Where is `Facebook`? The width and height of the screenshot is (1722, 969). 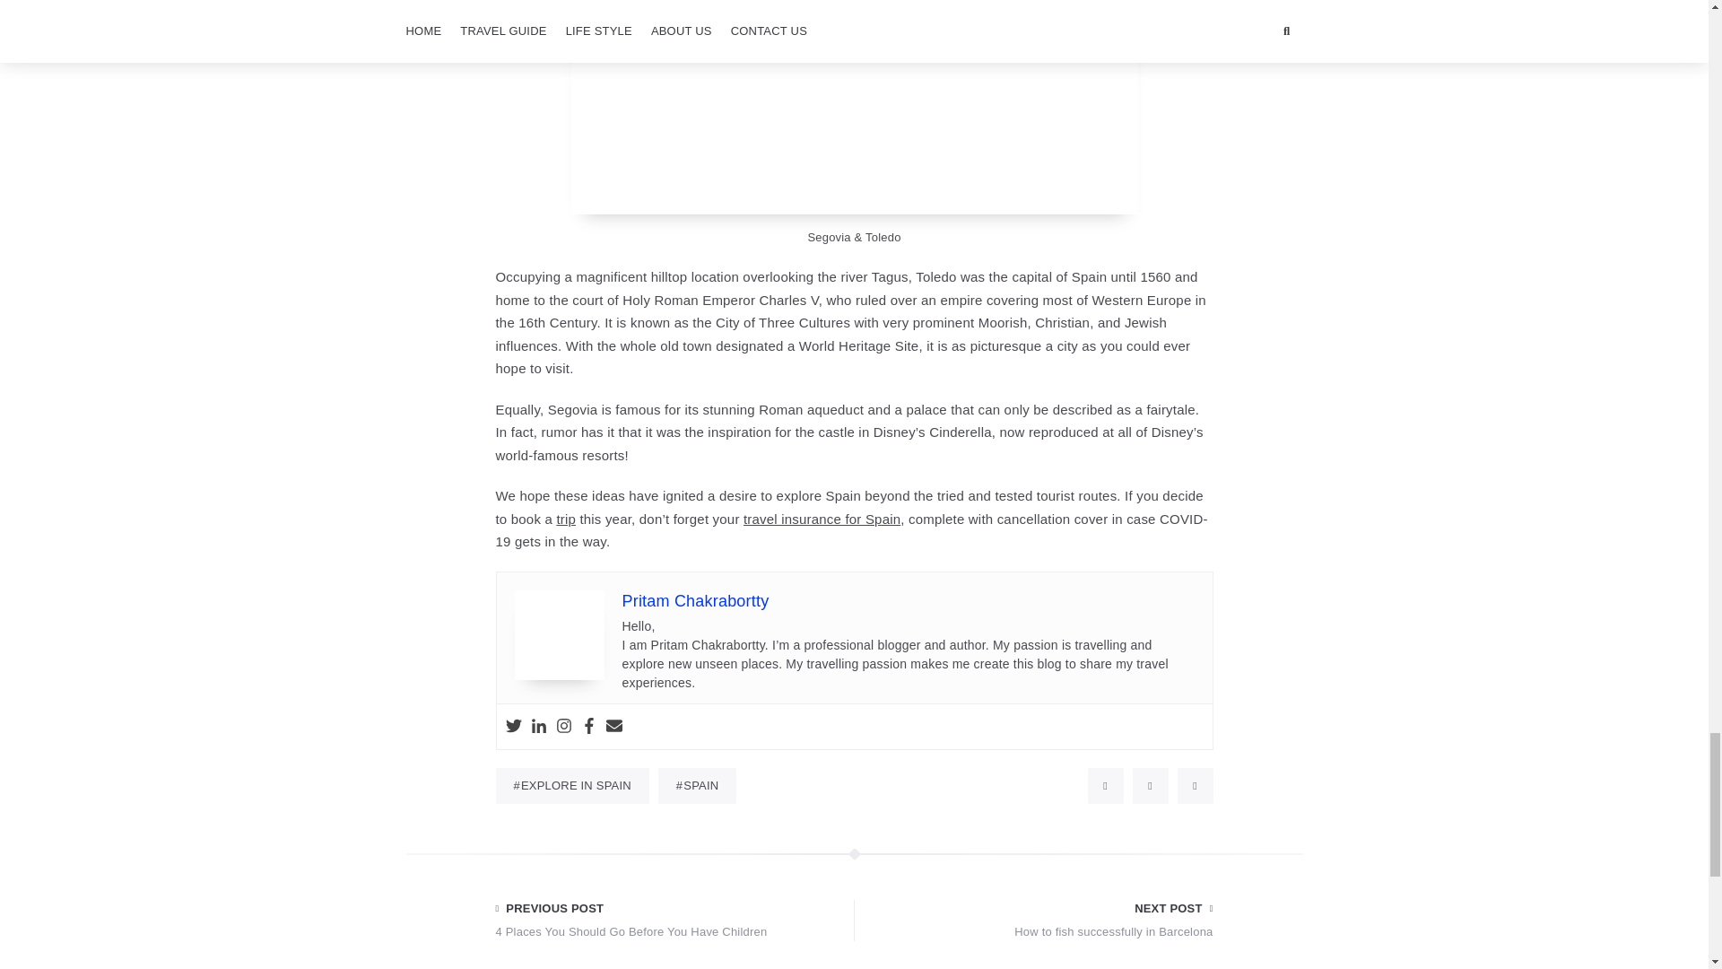
Facebook is located at coordinates (589, 727).